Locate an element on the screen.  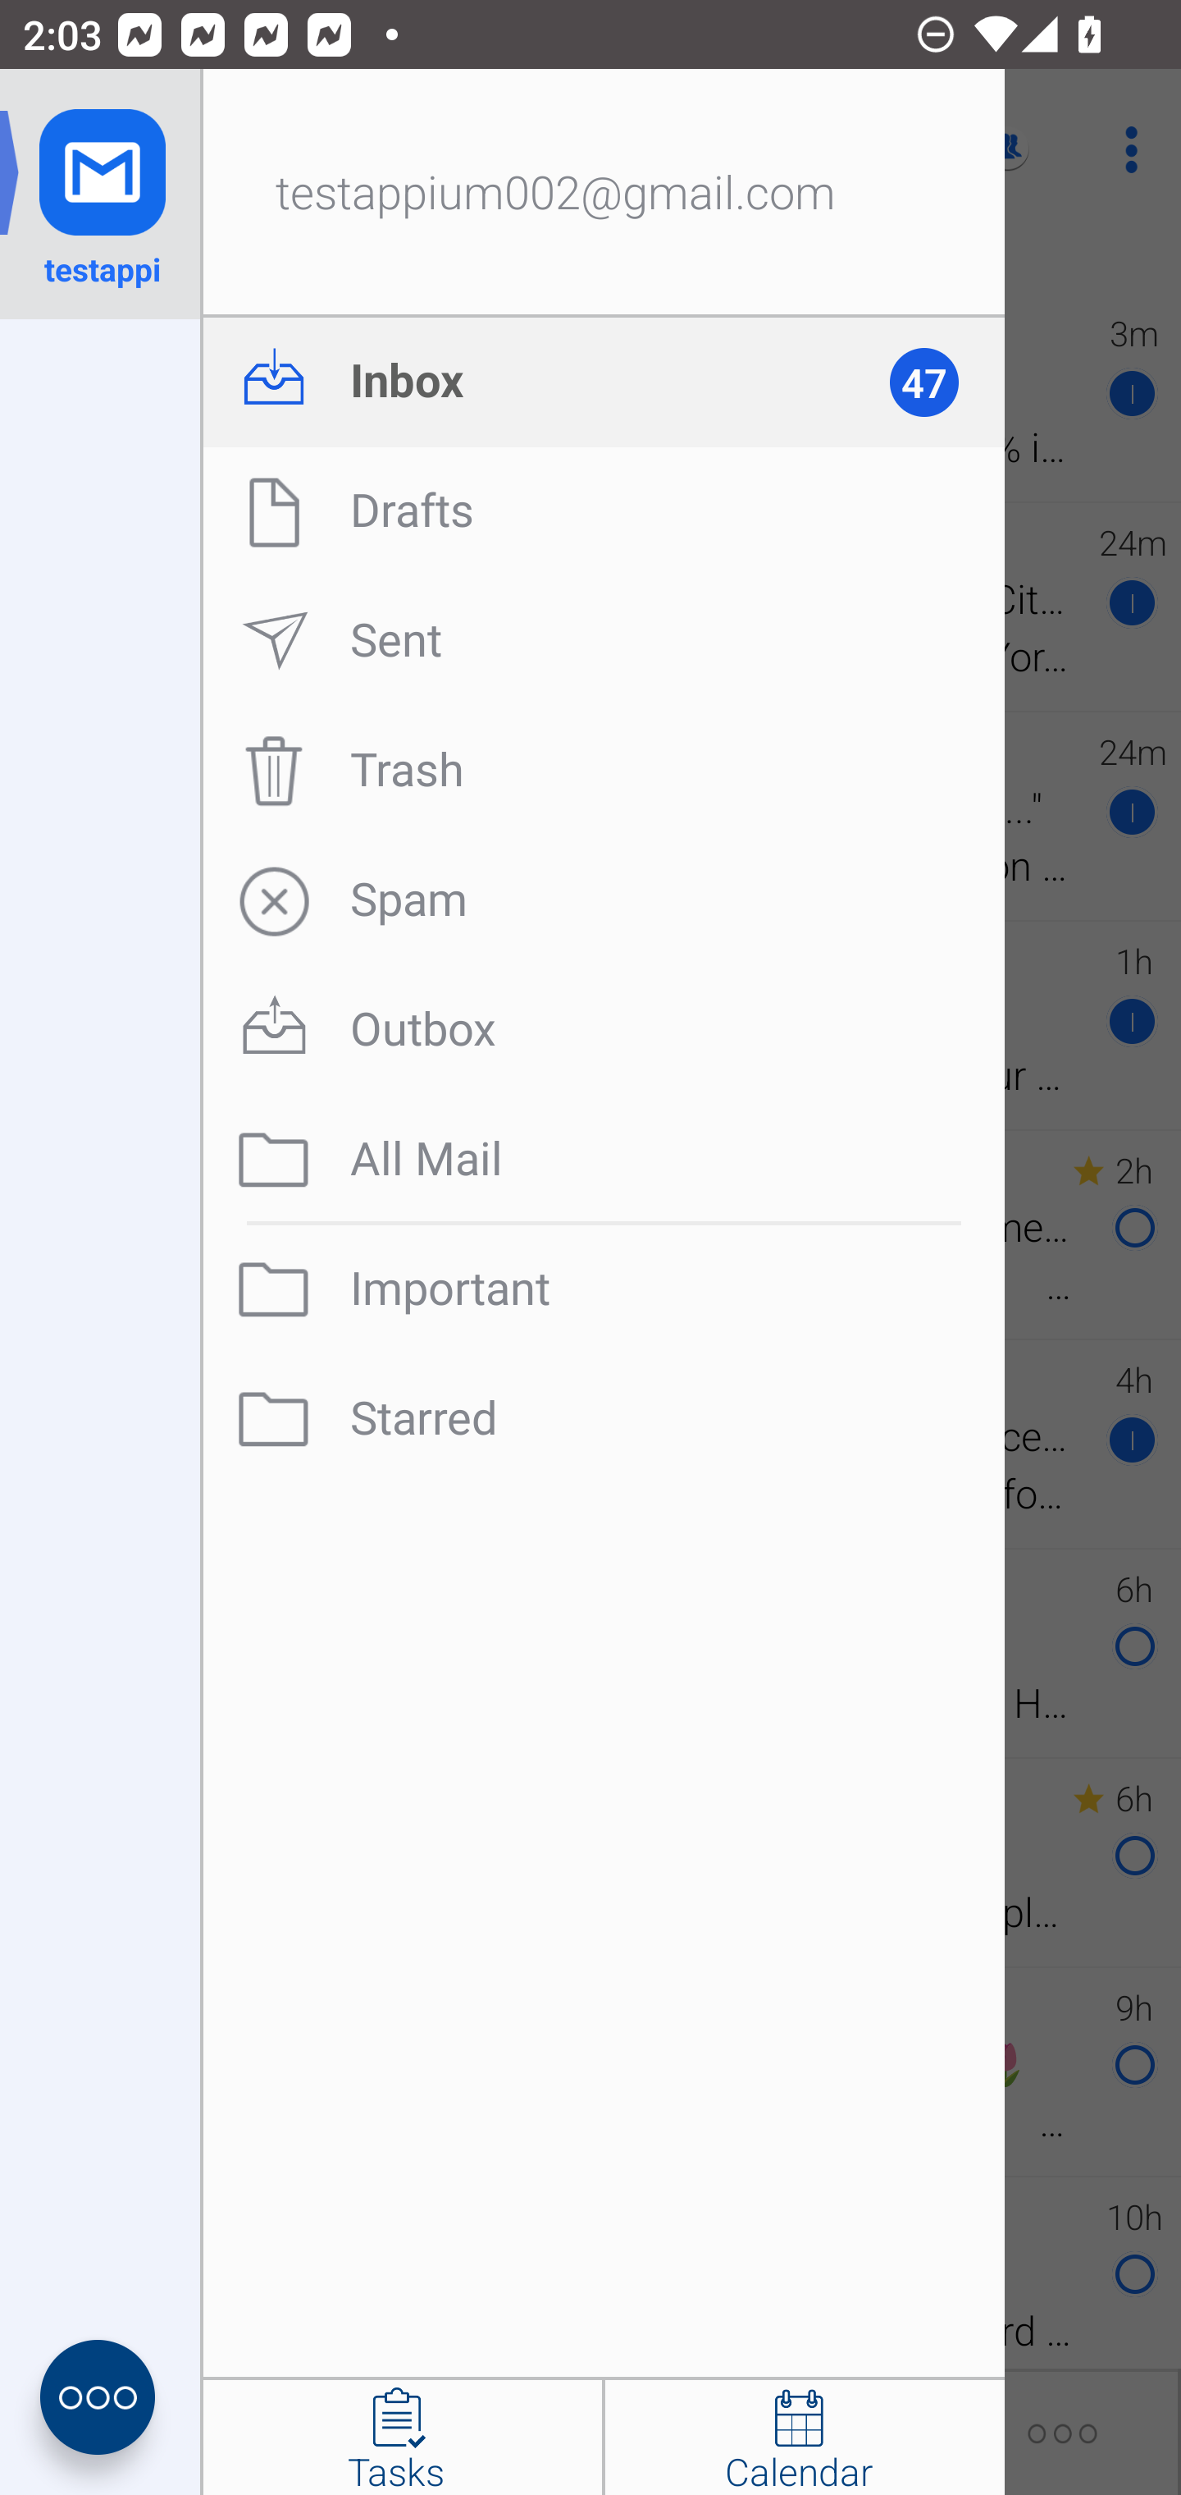
Navigate up is located at coordinates (130, 149).